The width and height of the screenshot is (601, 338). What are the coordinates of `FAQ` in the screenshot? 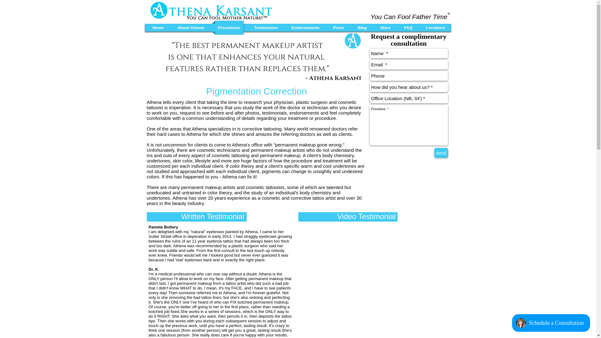 It's located at (408, 28).